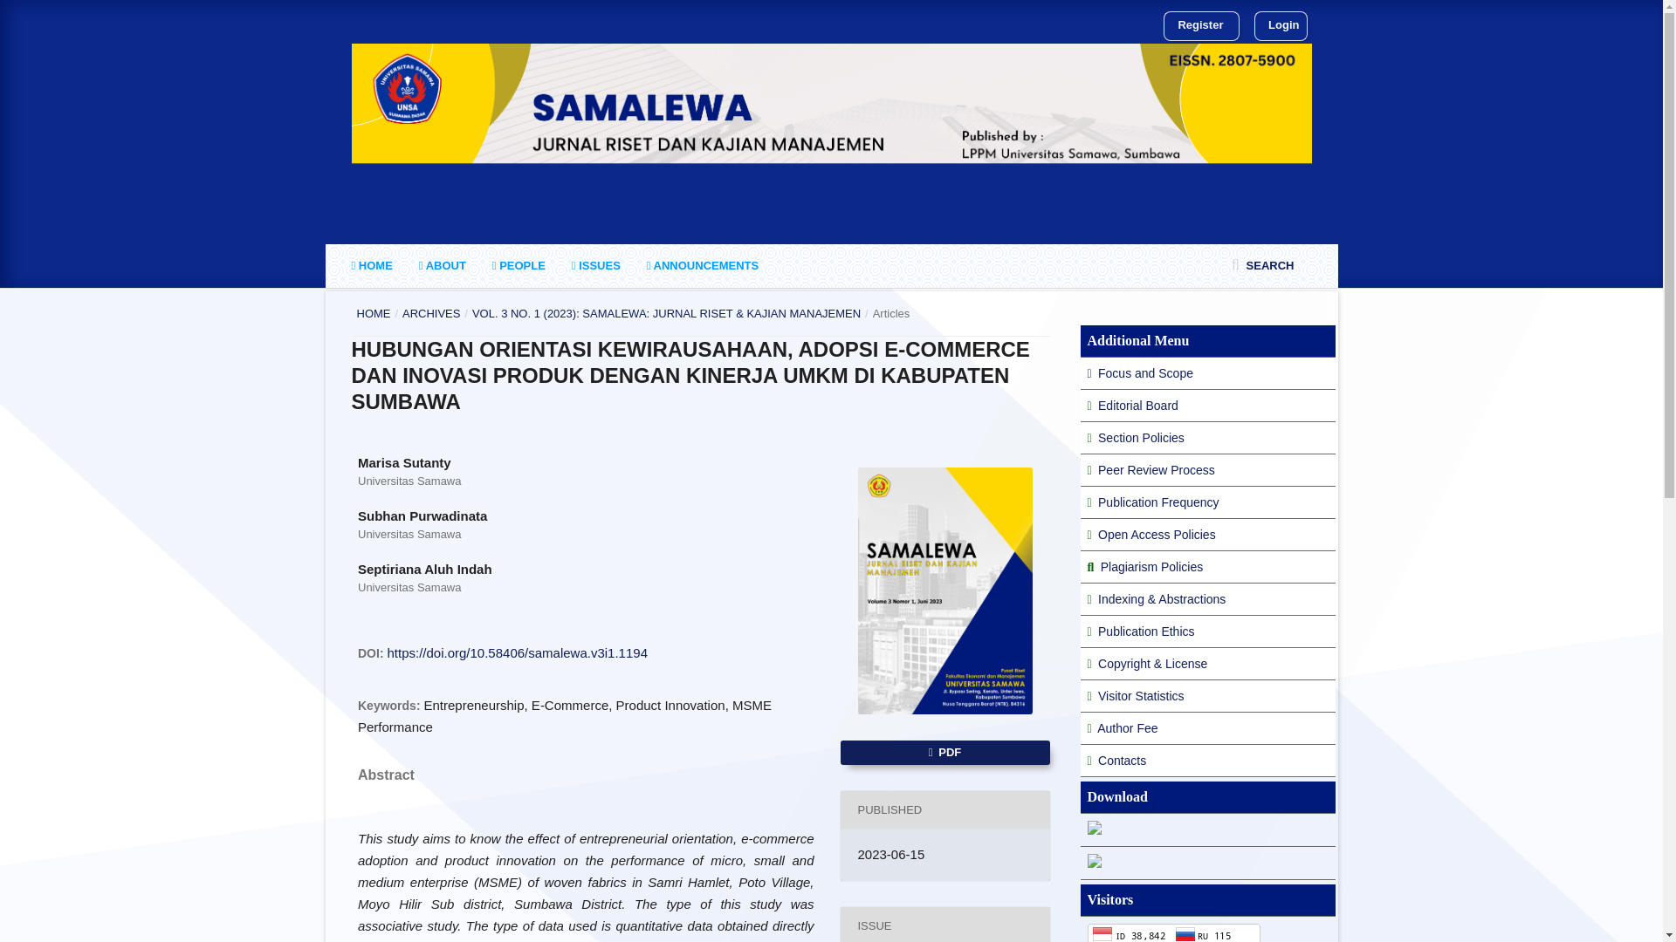 This screenshot has width=1676, height=942. Describe the element at coordinates (371, 266) in the screenshot. I see `HOME` at that location.